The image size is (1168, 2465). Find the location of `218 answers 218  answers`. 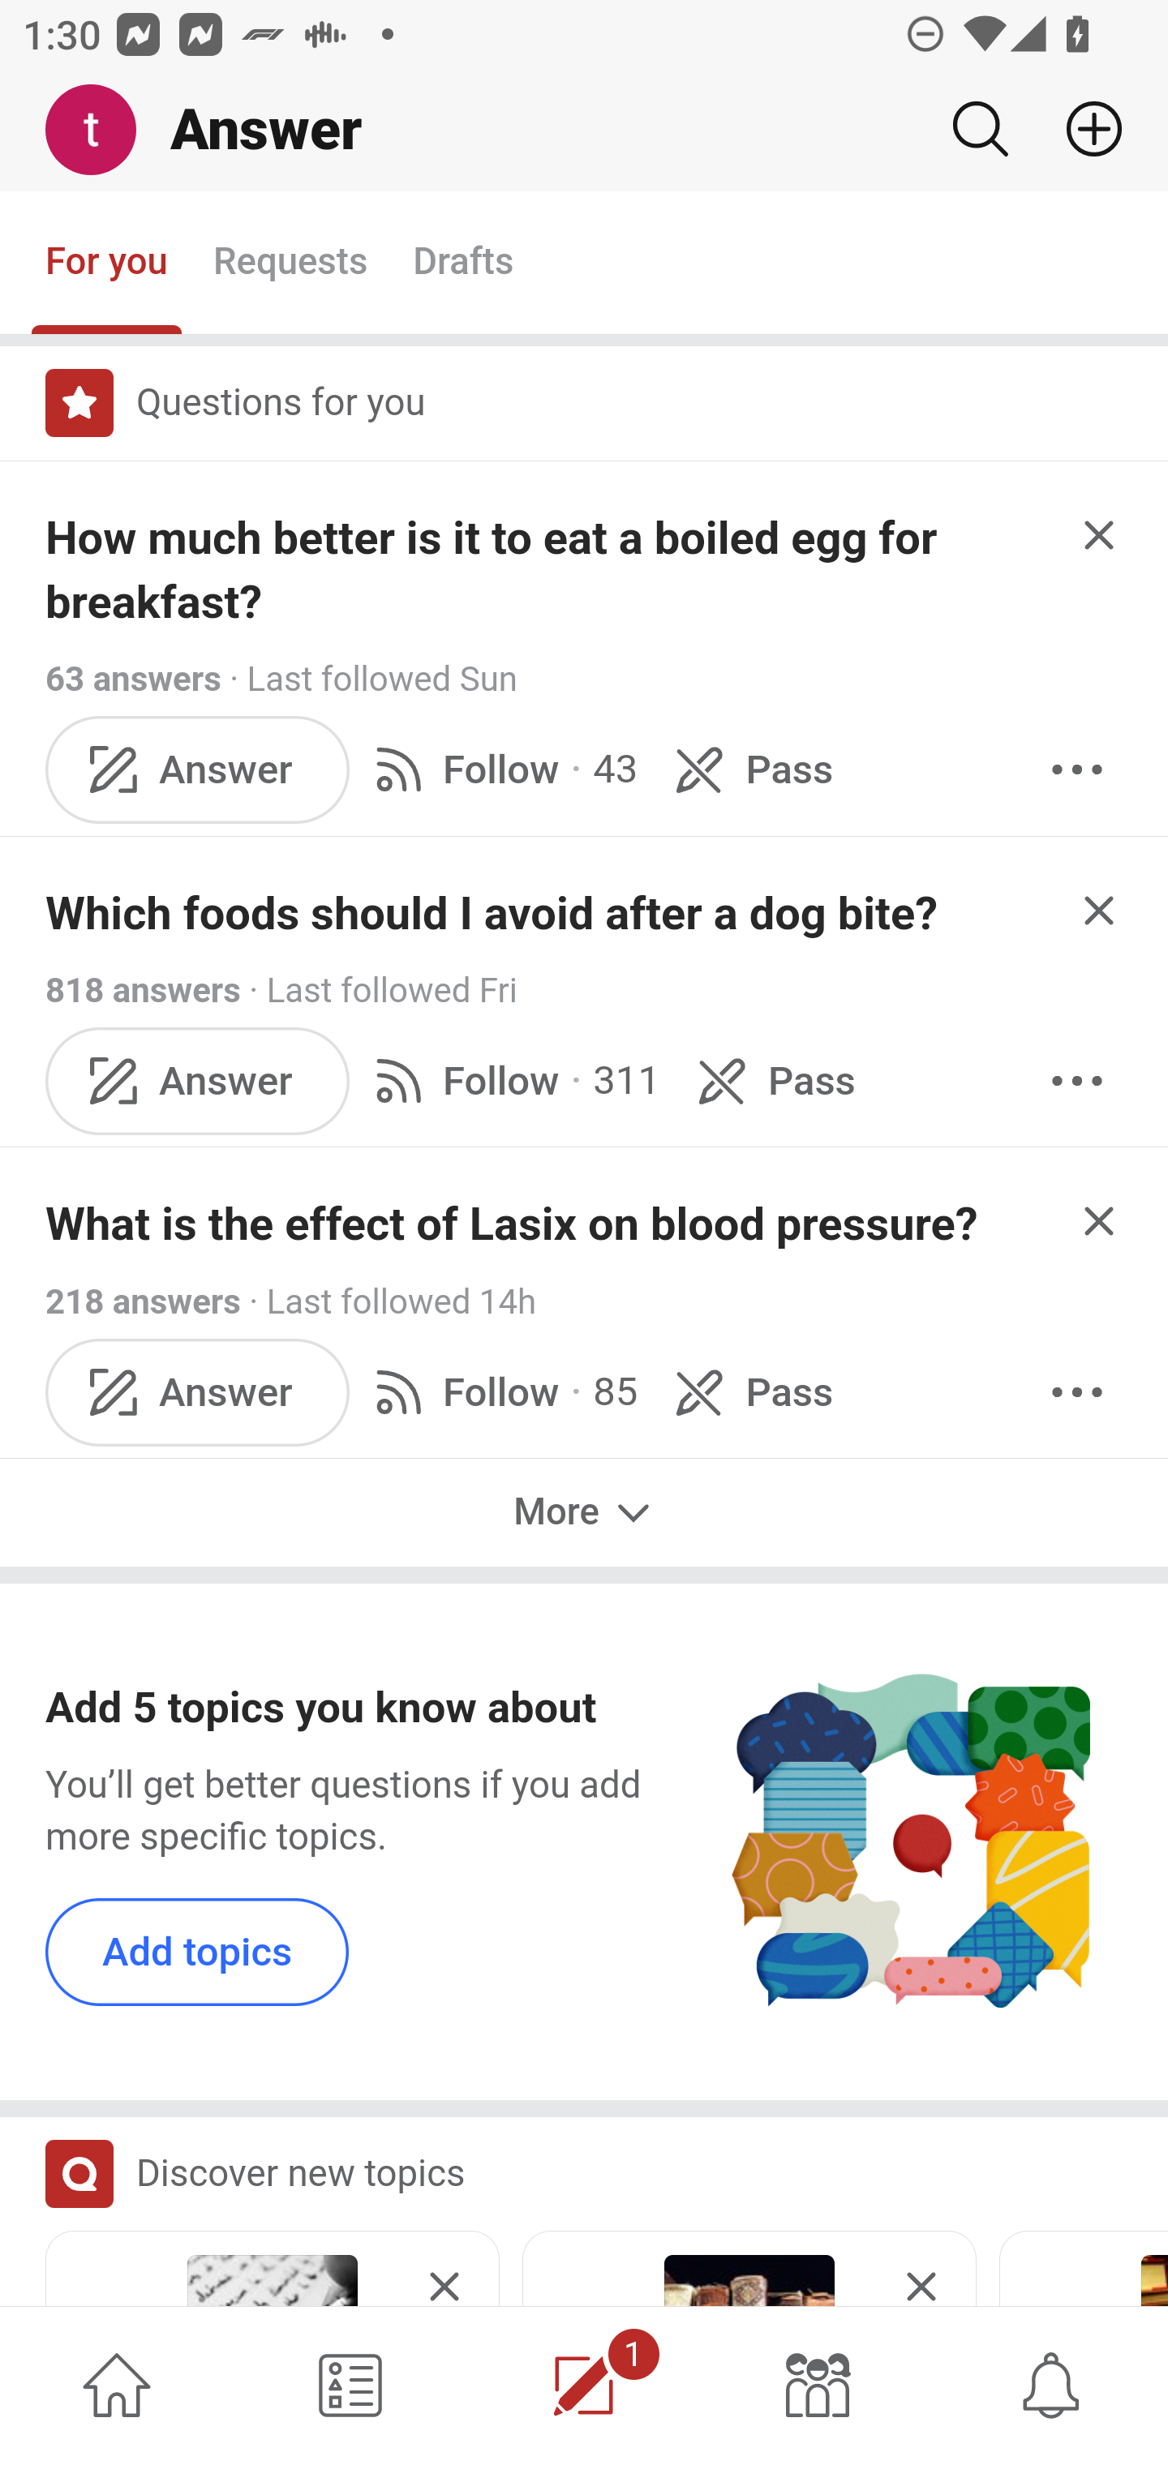

218 answers 218  answers is located at coordinates (143, 1302).